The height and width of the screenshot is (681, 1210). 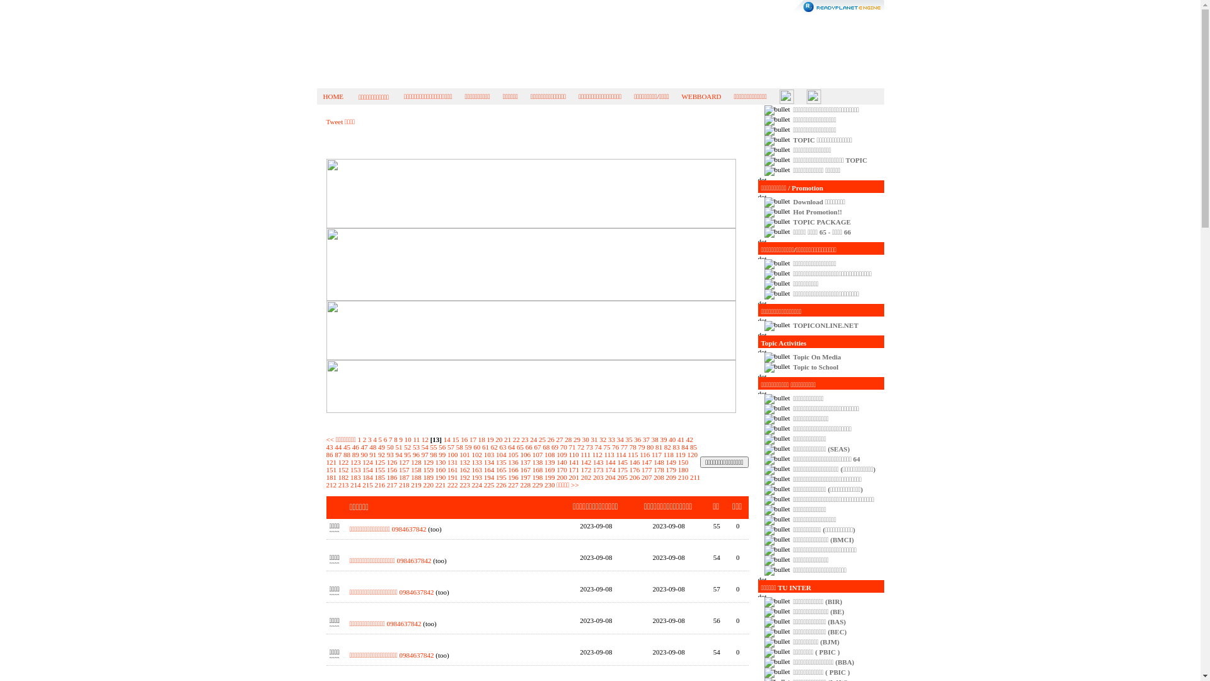 I want to click on 87, so click(x=338, y=455).